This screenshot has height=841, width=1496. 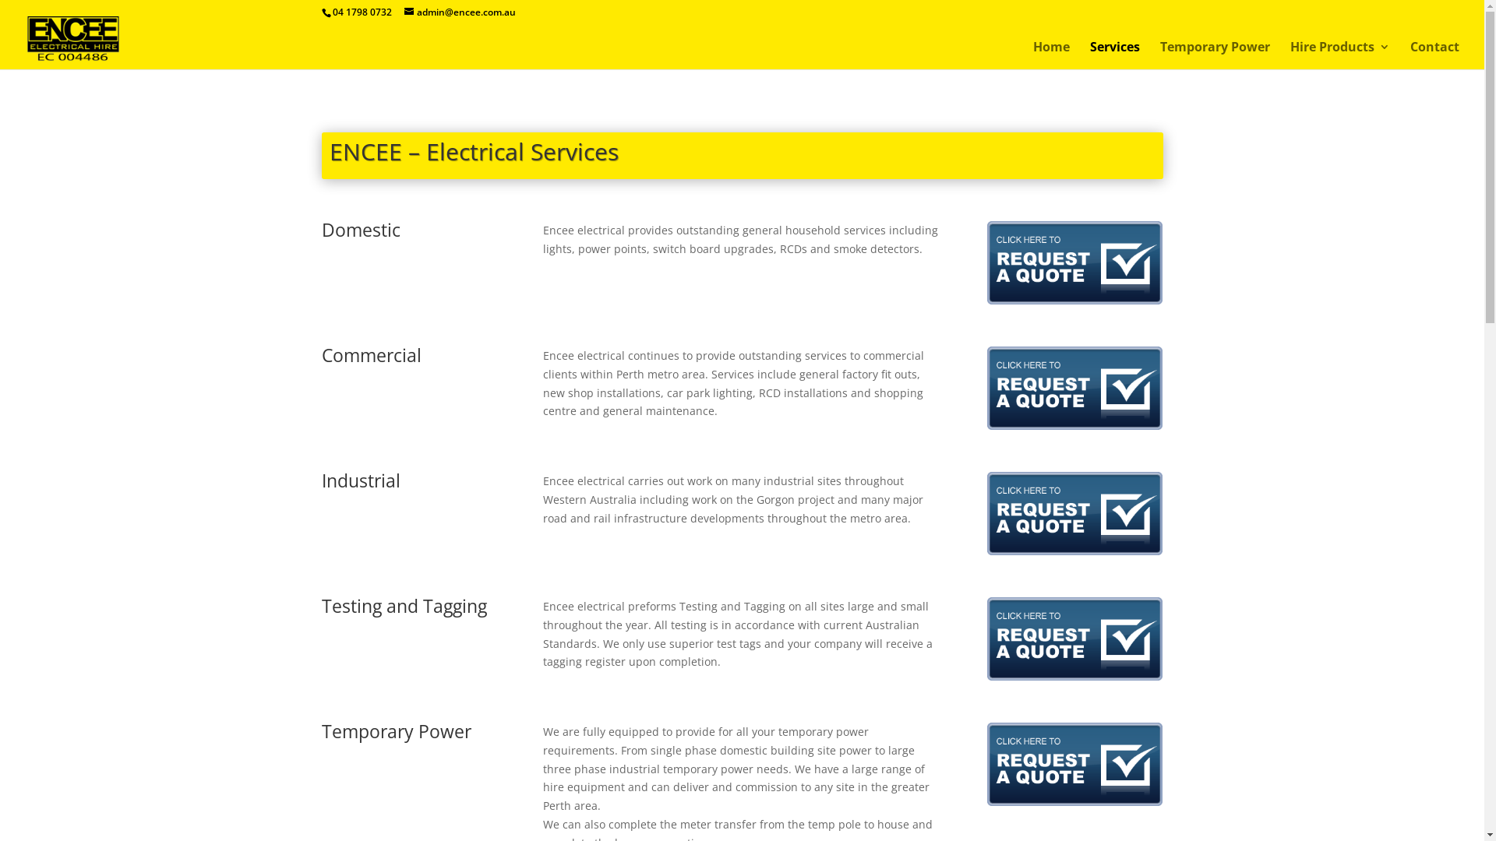 I want to click on admin@encee.com.au, so click(x=460, y=12).